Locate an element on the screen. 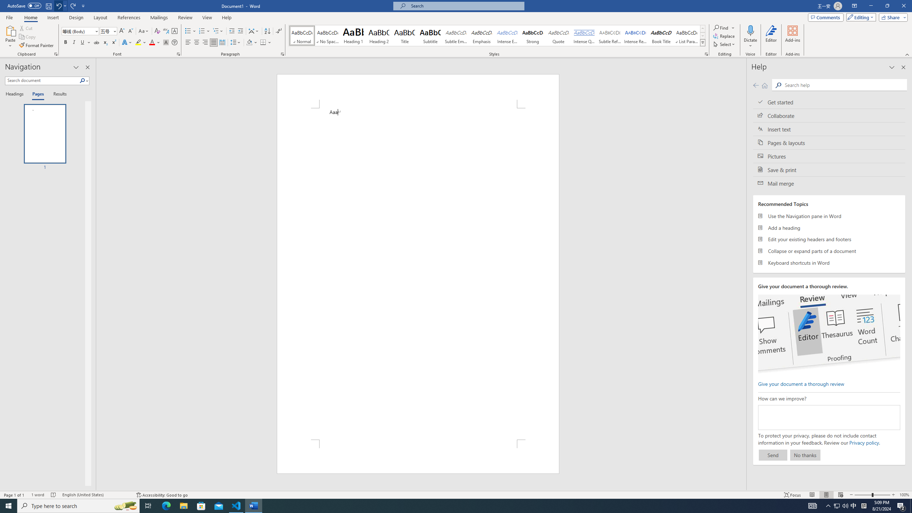  Italic is located at coordinates (74, 43).